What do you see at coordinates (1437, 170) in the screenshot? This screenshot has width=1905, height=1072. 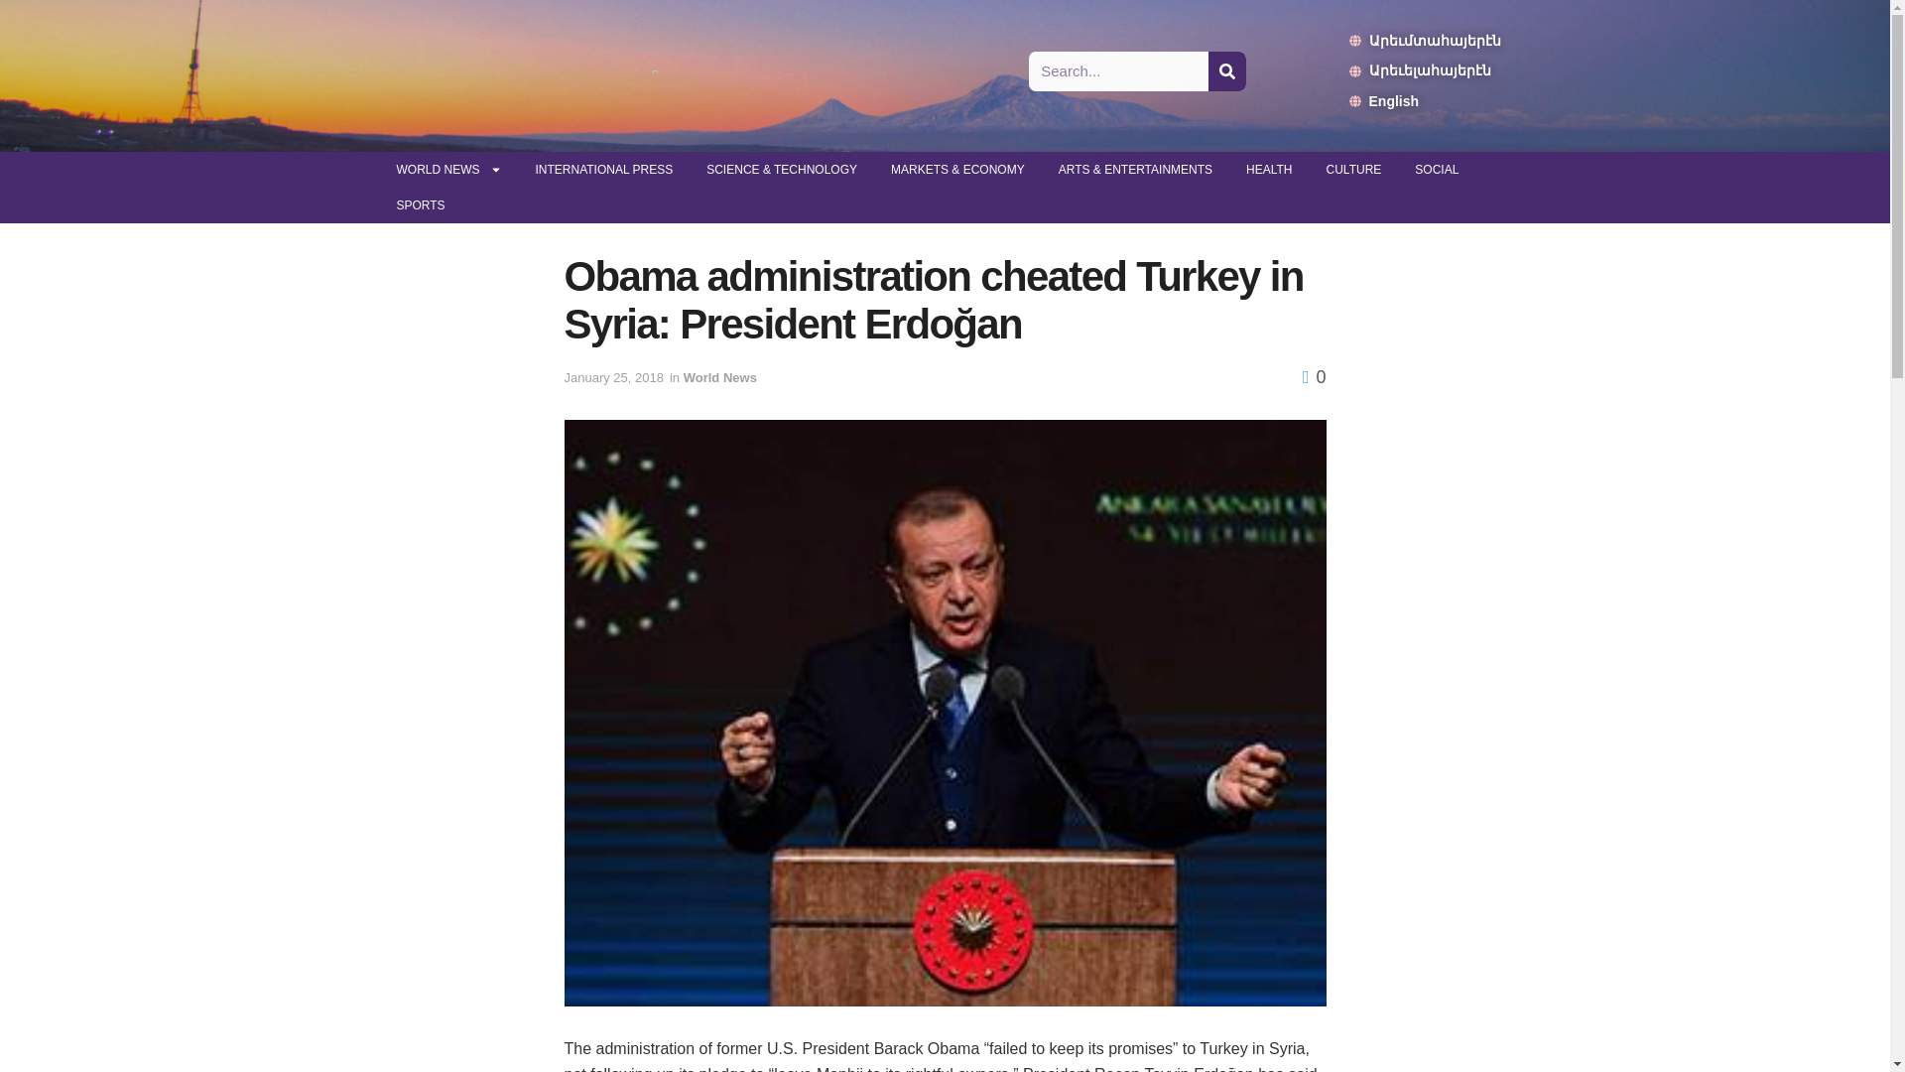 I see `SOCIAL` at bounding box center [1437, 170].